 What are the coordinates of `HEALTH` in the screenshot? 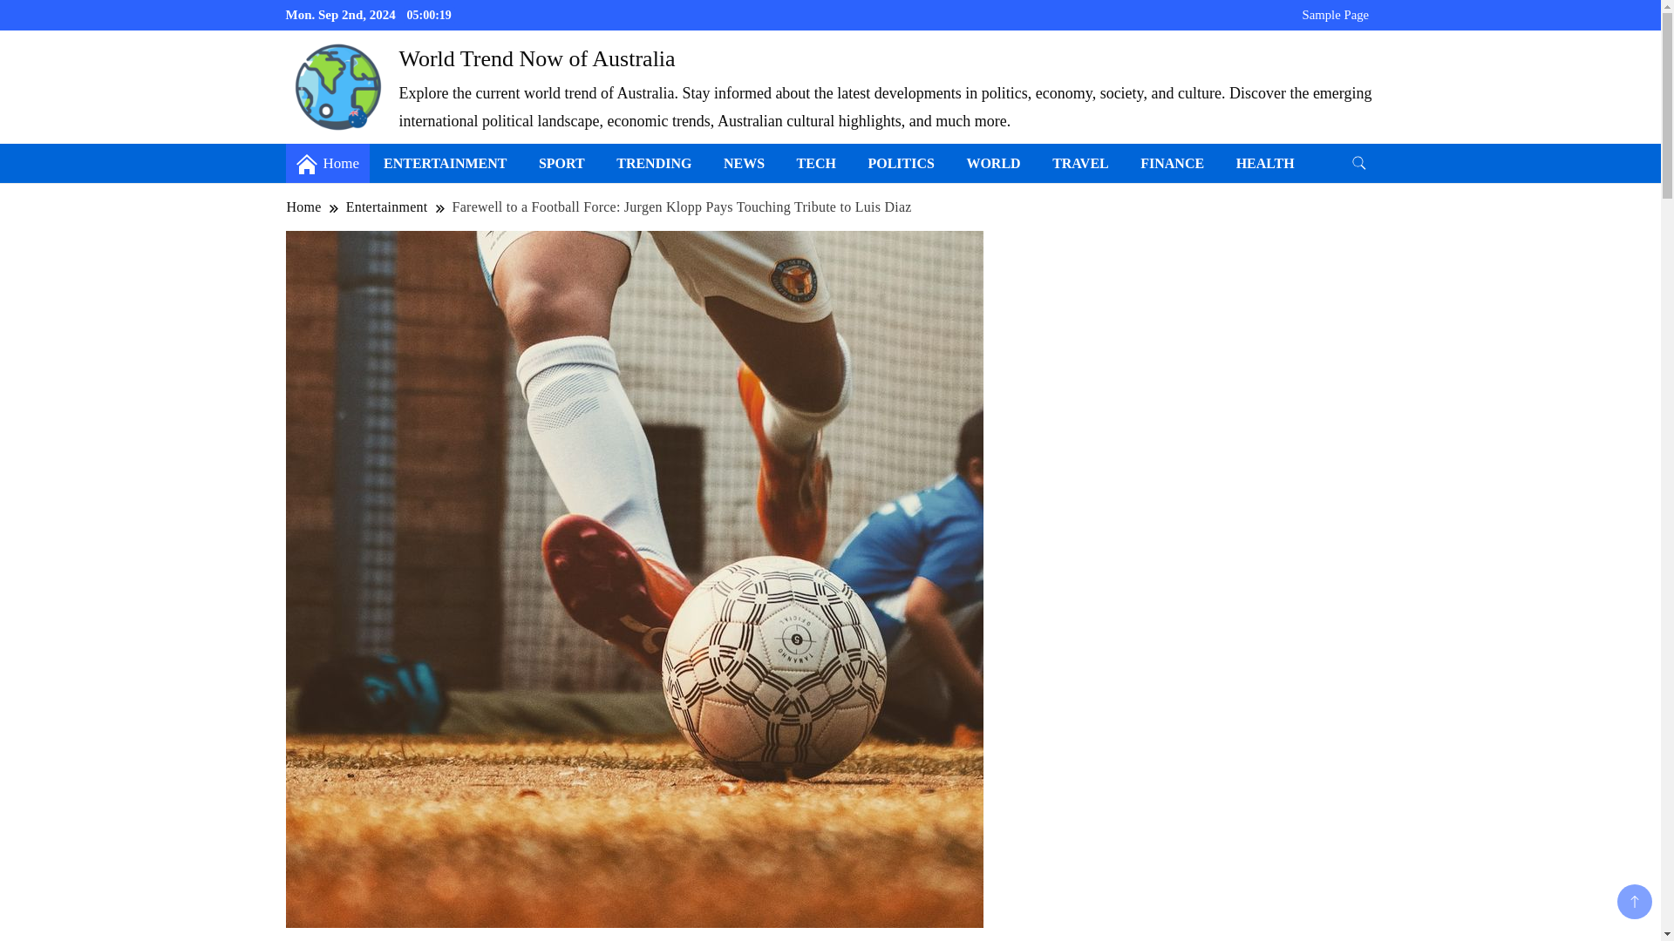 It's located at (1265, 163).